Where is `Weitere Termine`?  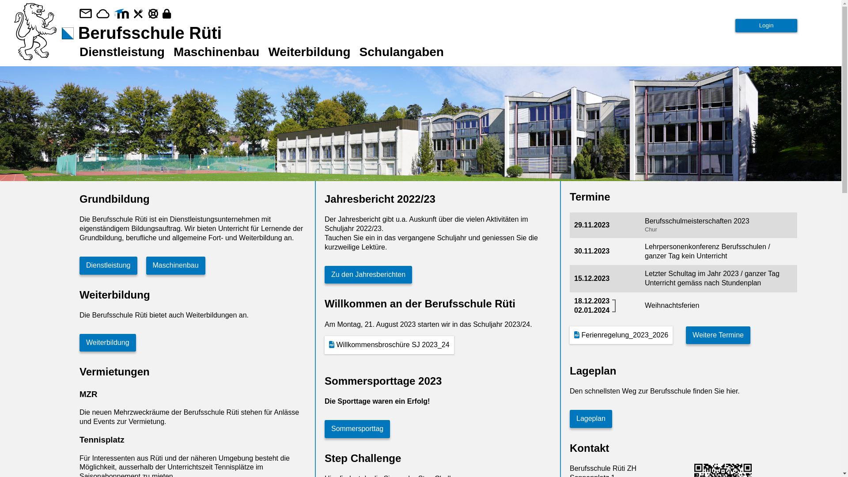
Weitere Termine is located at coordinates (723, 333).